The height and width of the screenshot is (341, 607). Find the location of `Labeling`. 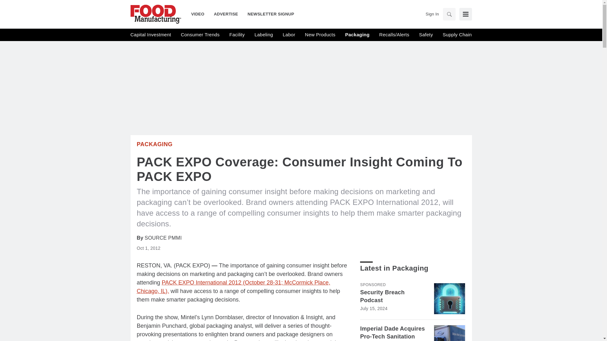

Labeling is located at coordinates (264, 35).